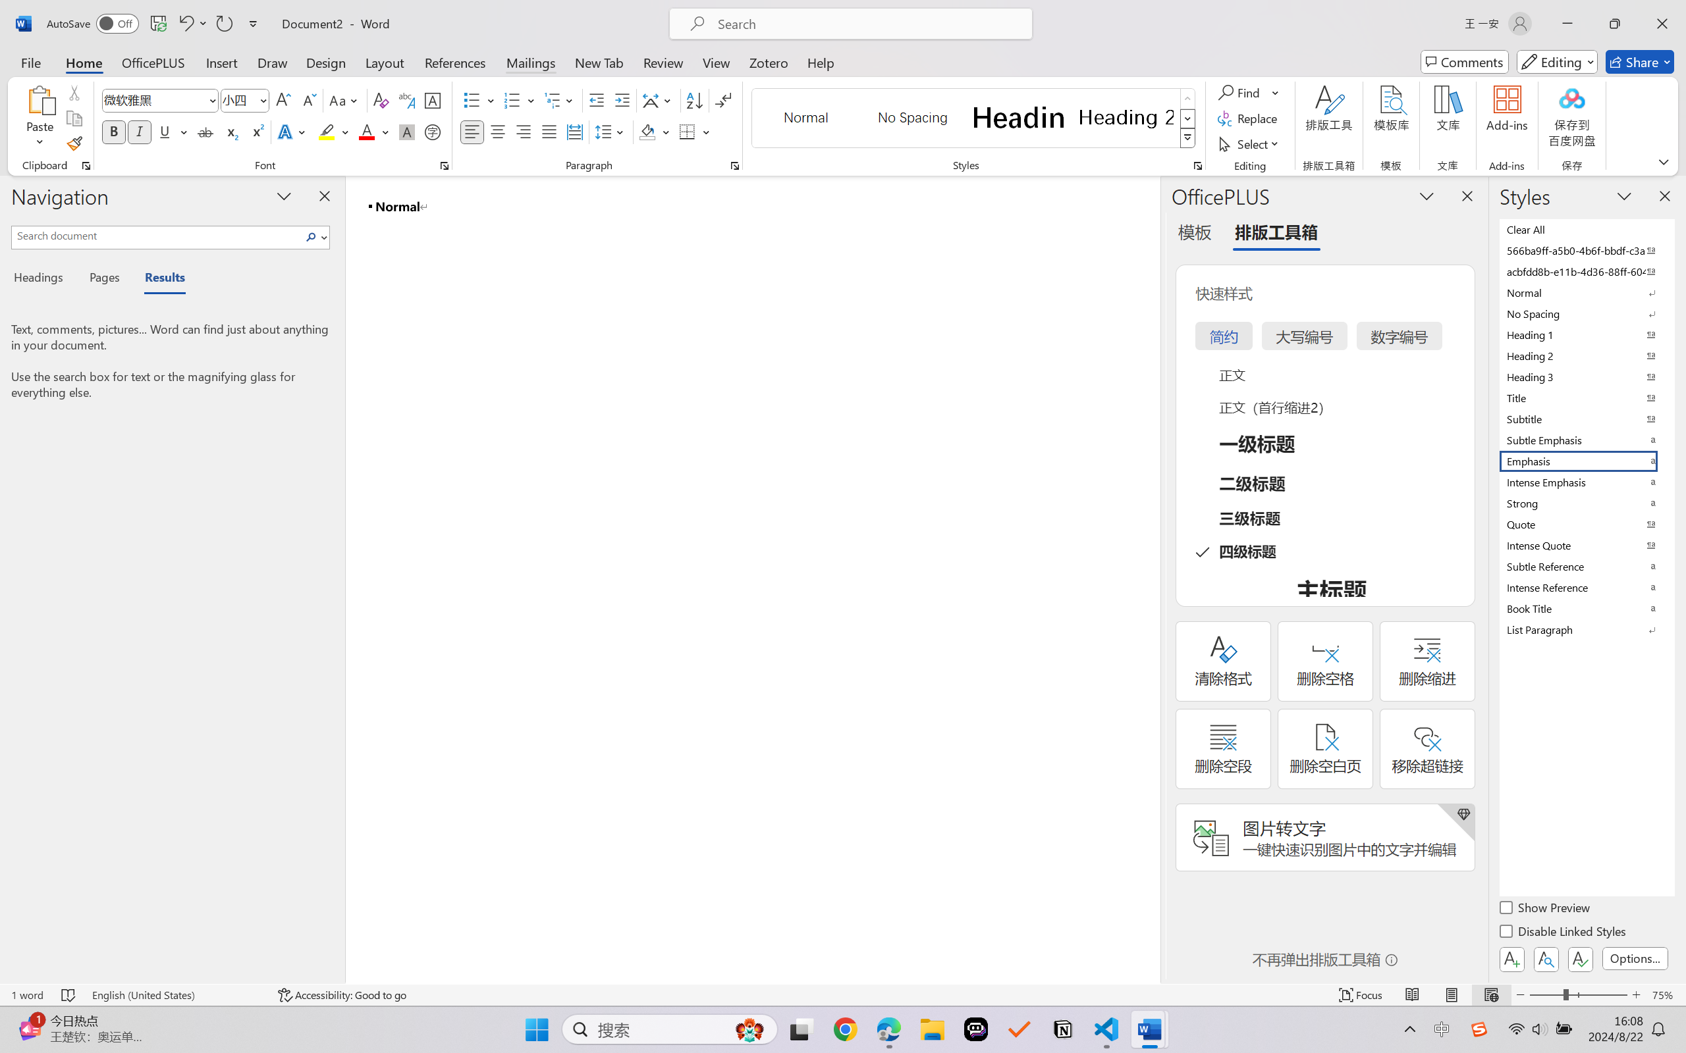  What do you see at coordinates (254, 24) in the screenshot?
I see `Customize Quick Access Toolbar` at bounding box center [254, 24].